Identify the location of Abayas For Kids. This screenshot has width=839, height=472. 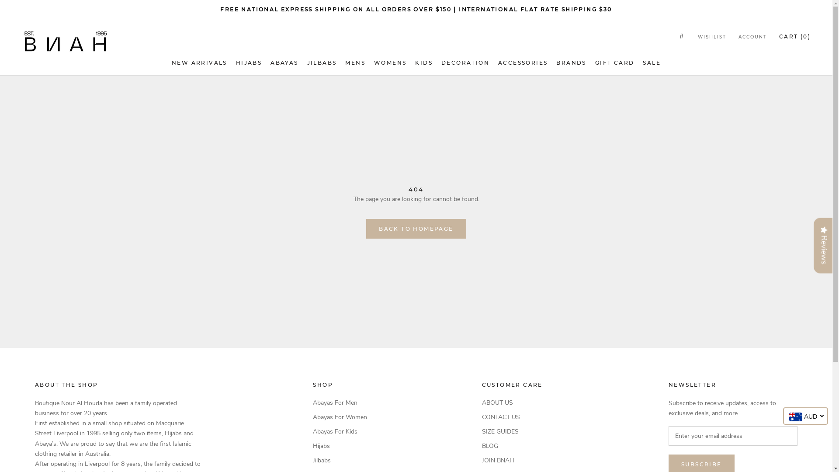
(341, 432).